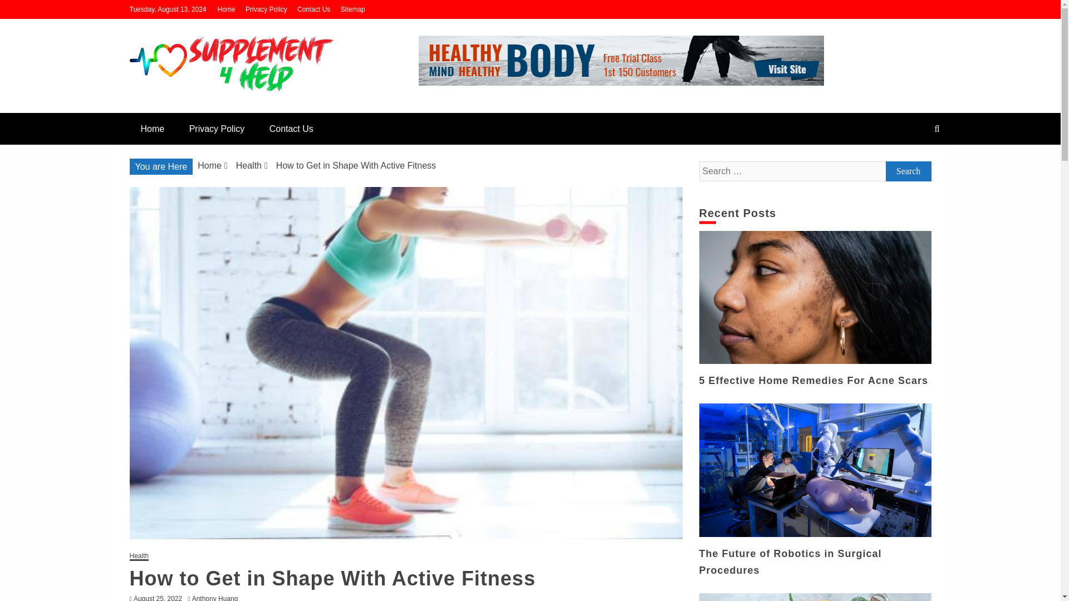 This screenshot has height=601, width=1069. I want to click on Privacy Policy, so click(217, 129).